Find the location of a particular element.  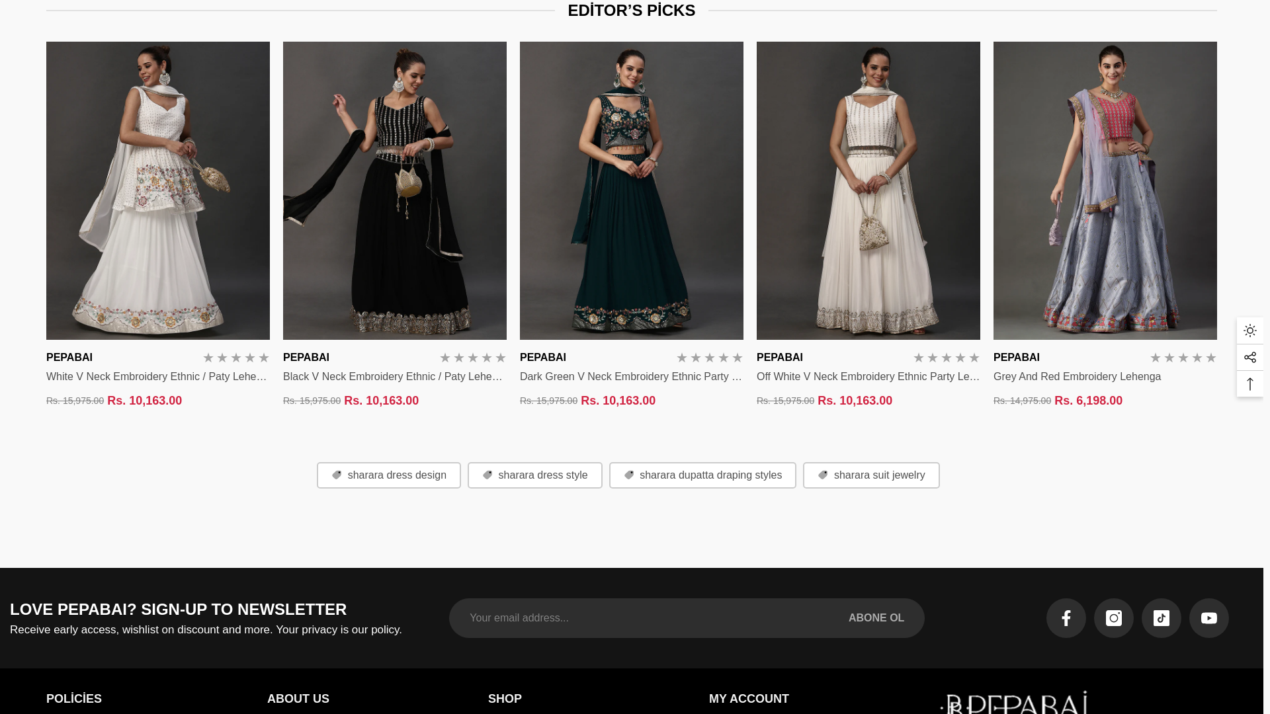

PEPABAI is located at coordinates (306, 357).